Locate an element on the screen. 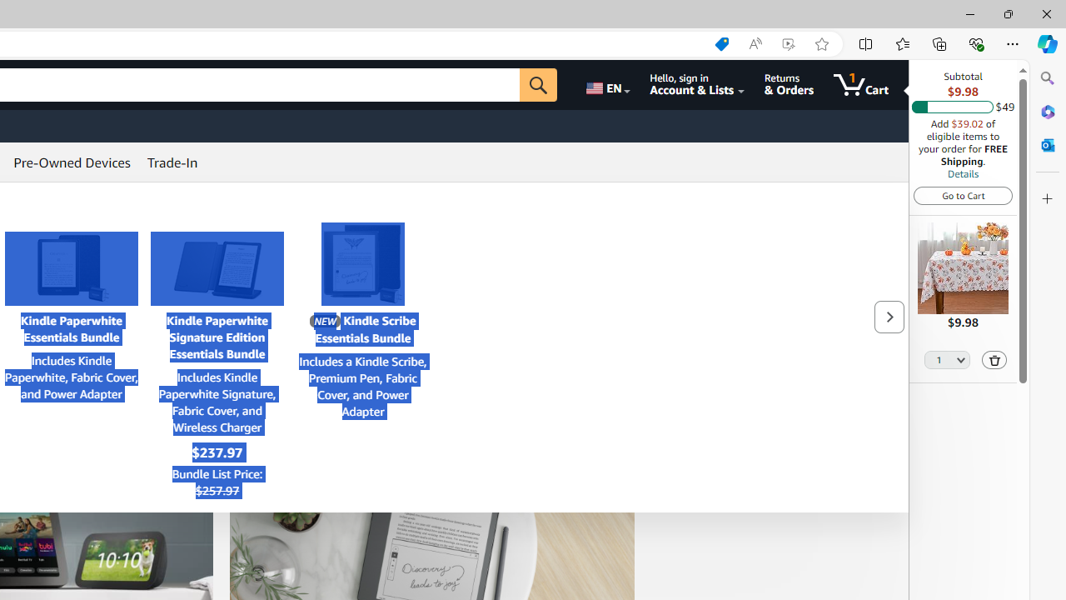 The width and height of the screenshot is (1066, 600). Kindle Scribe Essentials Bundle is located at coordinates (363, 264).